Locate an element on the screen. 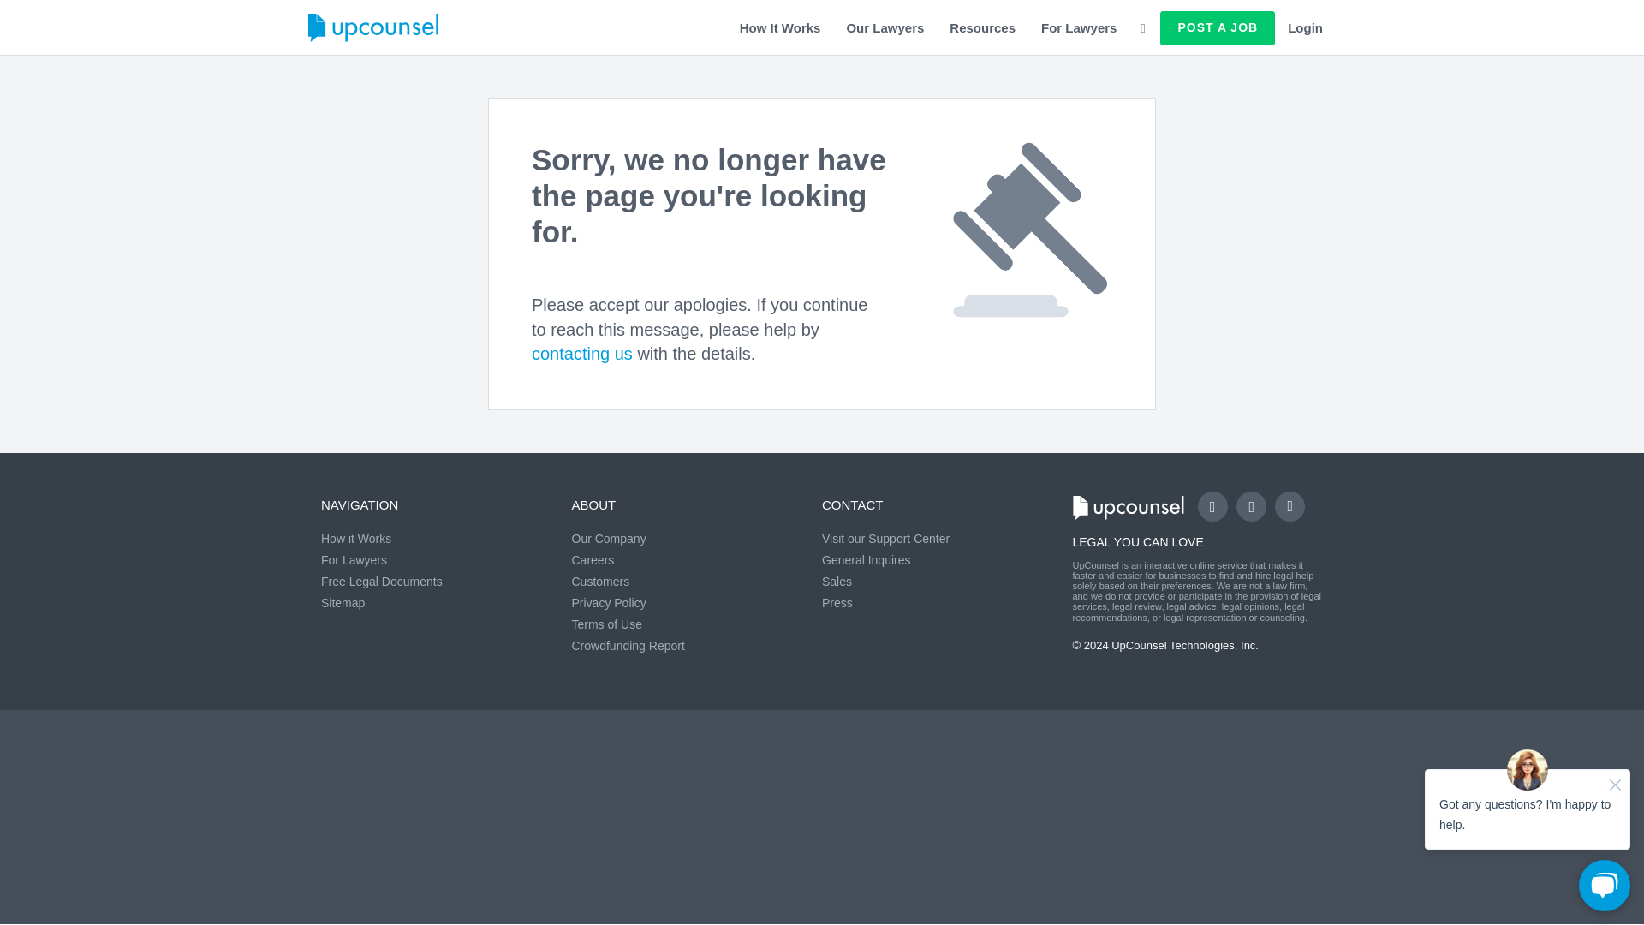 This screenshot has width=1644, height=925. Login is located at coordinates (1305, 27).